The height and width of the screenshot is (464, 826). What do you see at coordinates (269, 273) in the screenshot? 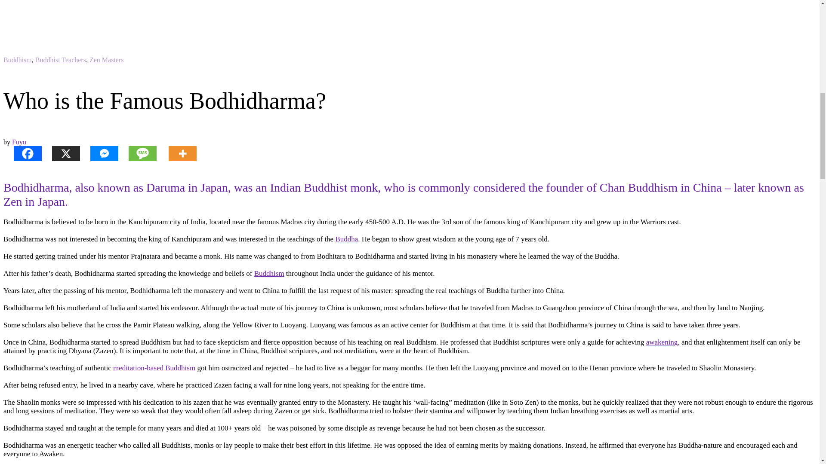
I see `Buddhism` at bounding box center [269, 273].